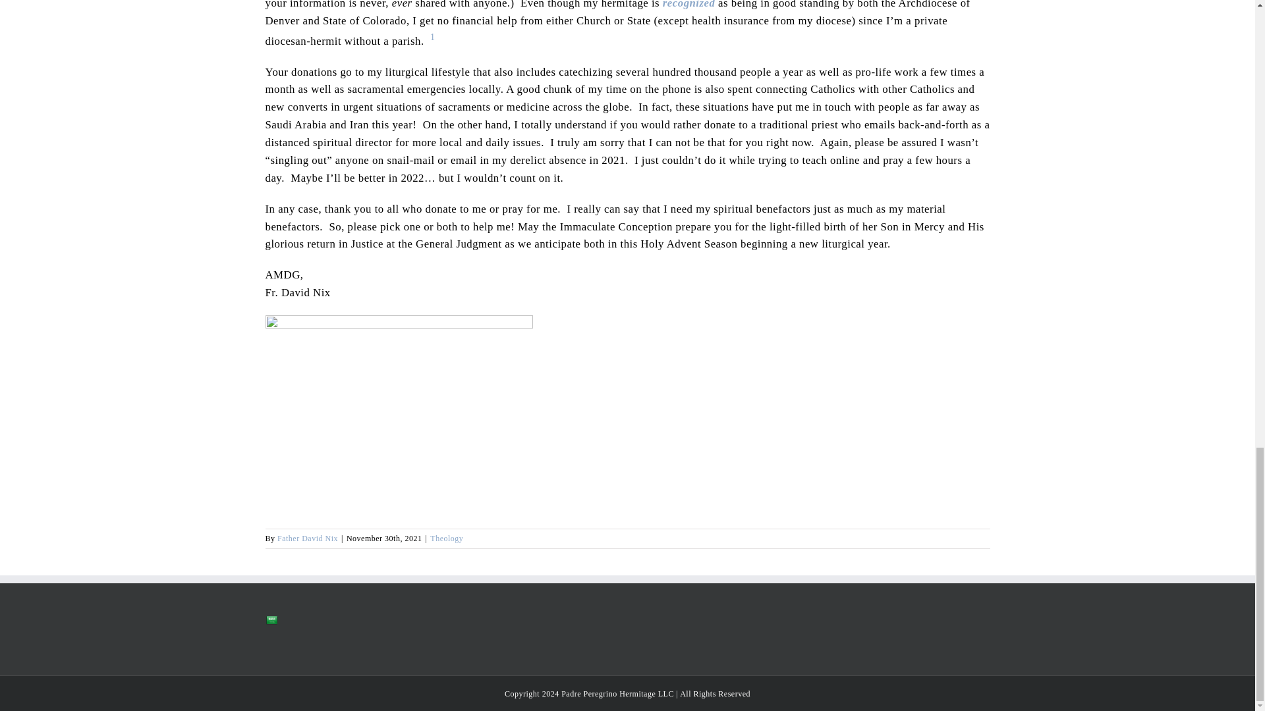  I want to click on Hebrew, so click(270, 638).